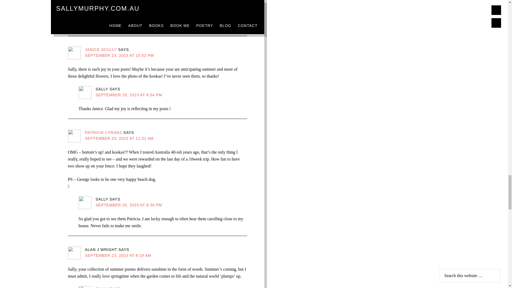 The height and width of the screenshot is (288, 512). I want to click on SEPTEMBER 25, 2023 AT 8:34 PM, so click(129, 12).